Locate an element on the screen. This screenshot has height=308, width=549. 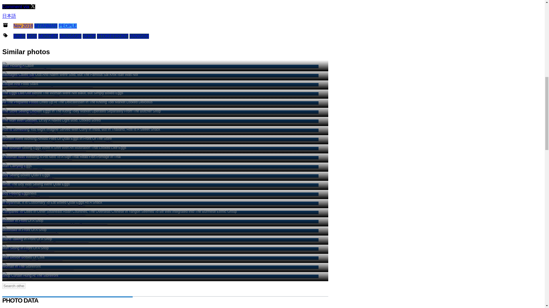
PEOPLE is located at coordinates (32, 36).